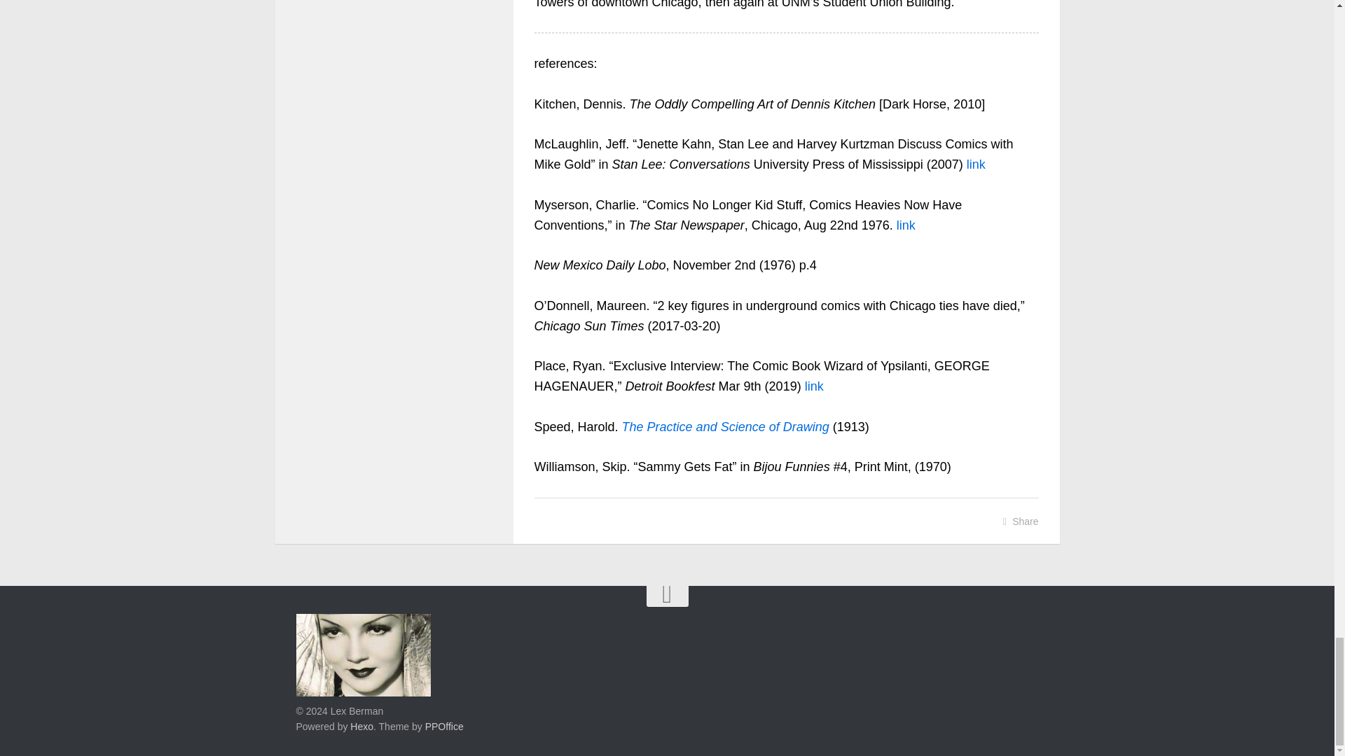  I want to click on link, so click(977, 164).